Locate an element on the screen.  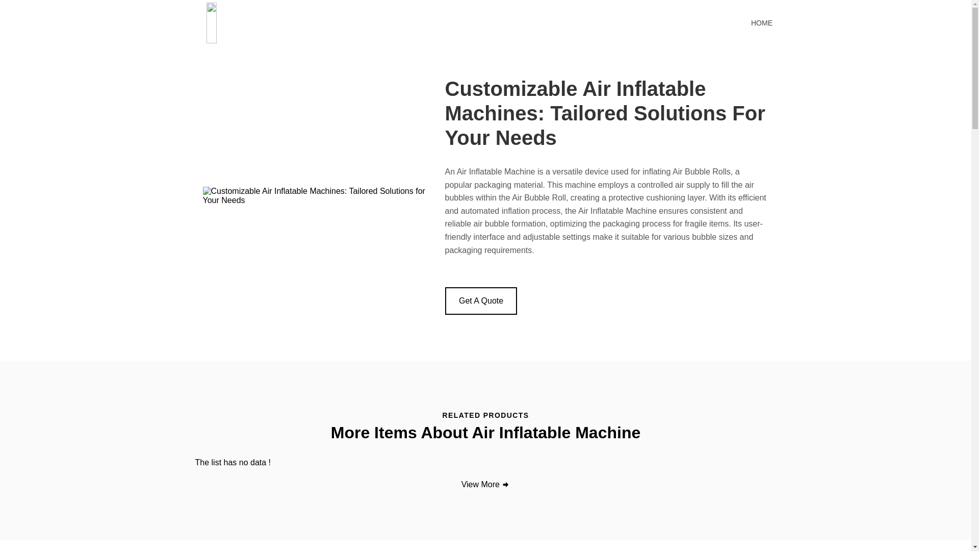
Back To Home is located at coordinates (274, 21).